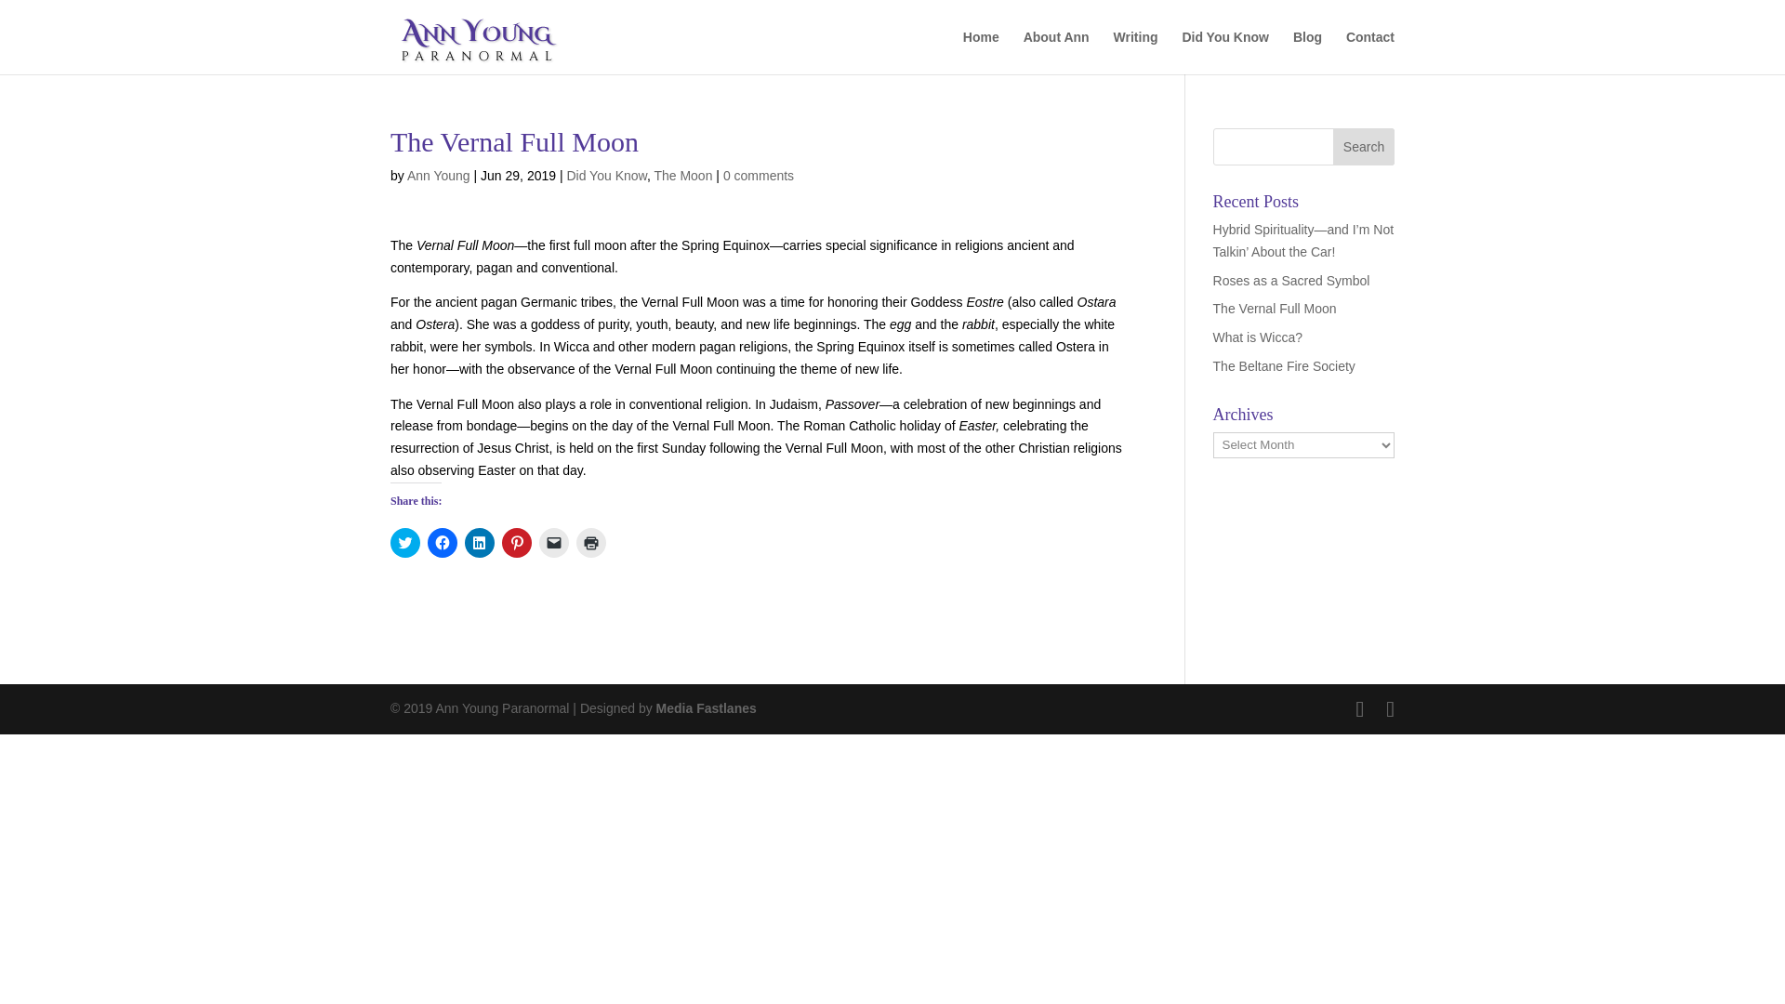  What do you see at coordinates (682, 175) in the screenshot?
I see `The Moon` at bounding box center [682, 175].